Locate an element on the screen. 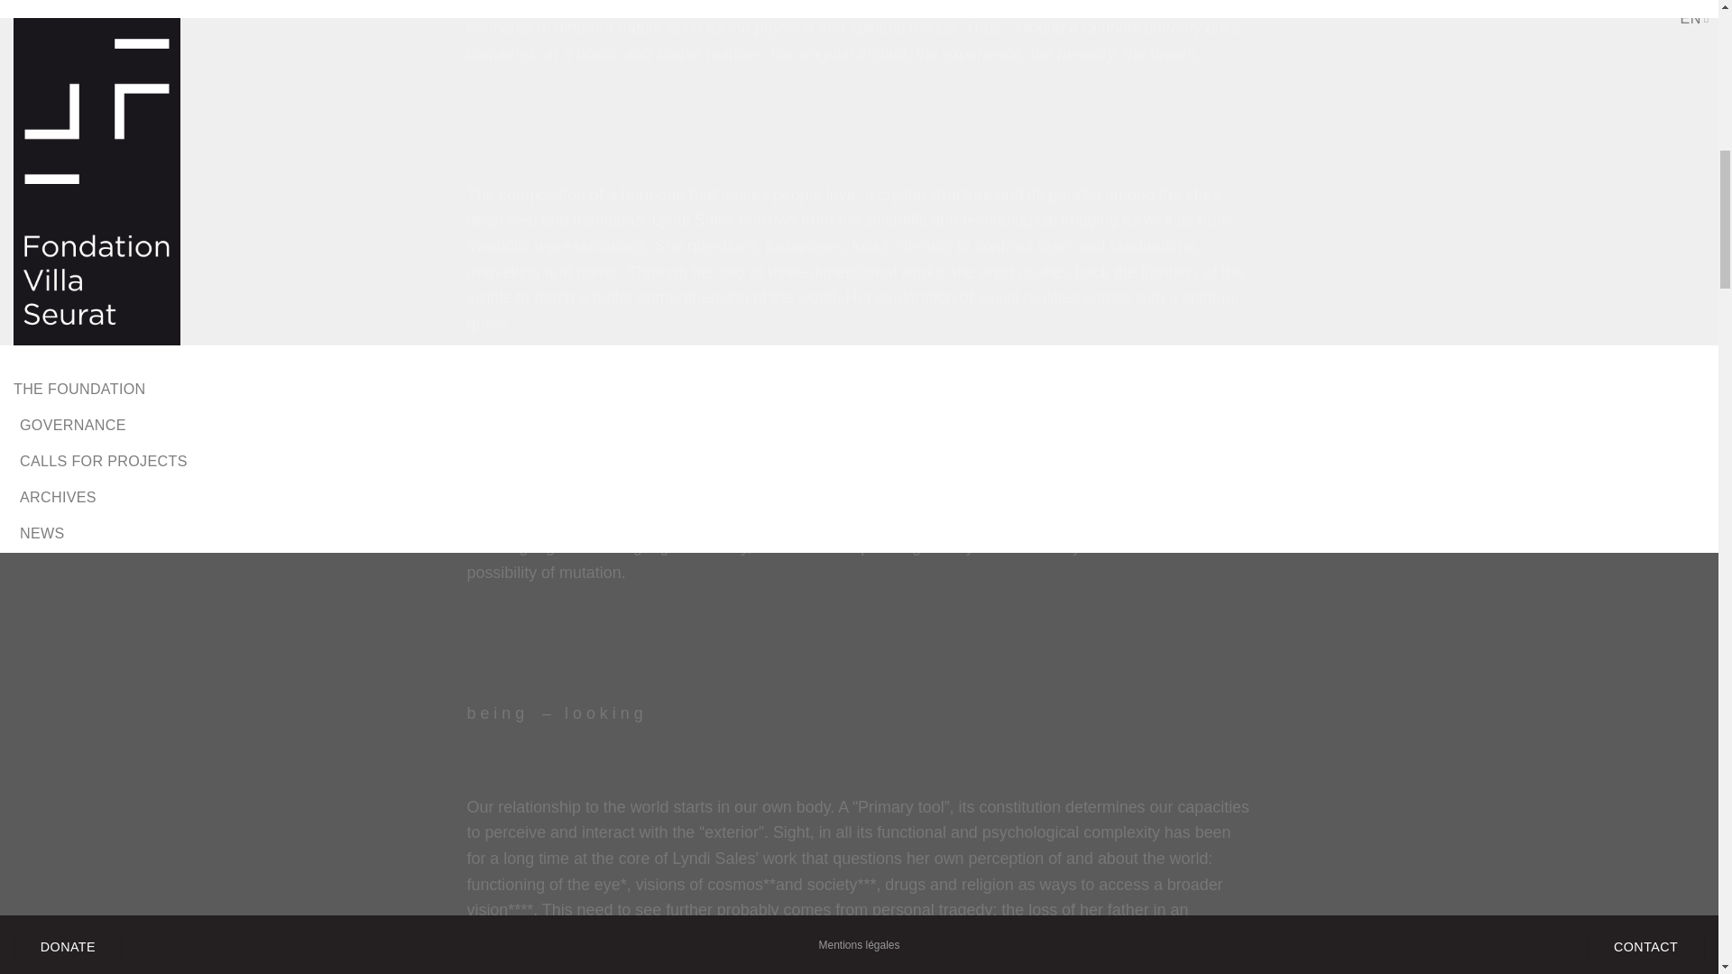  CALLS FOR PROJECTS is located at coordinates (911, 56).